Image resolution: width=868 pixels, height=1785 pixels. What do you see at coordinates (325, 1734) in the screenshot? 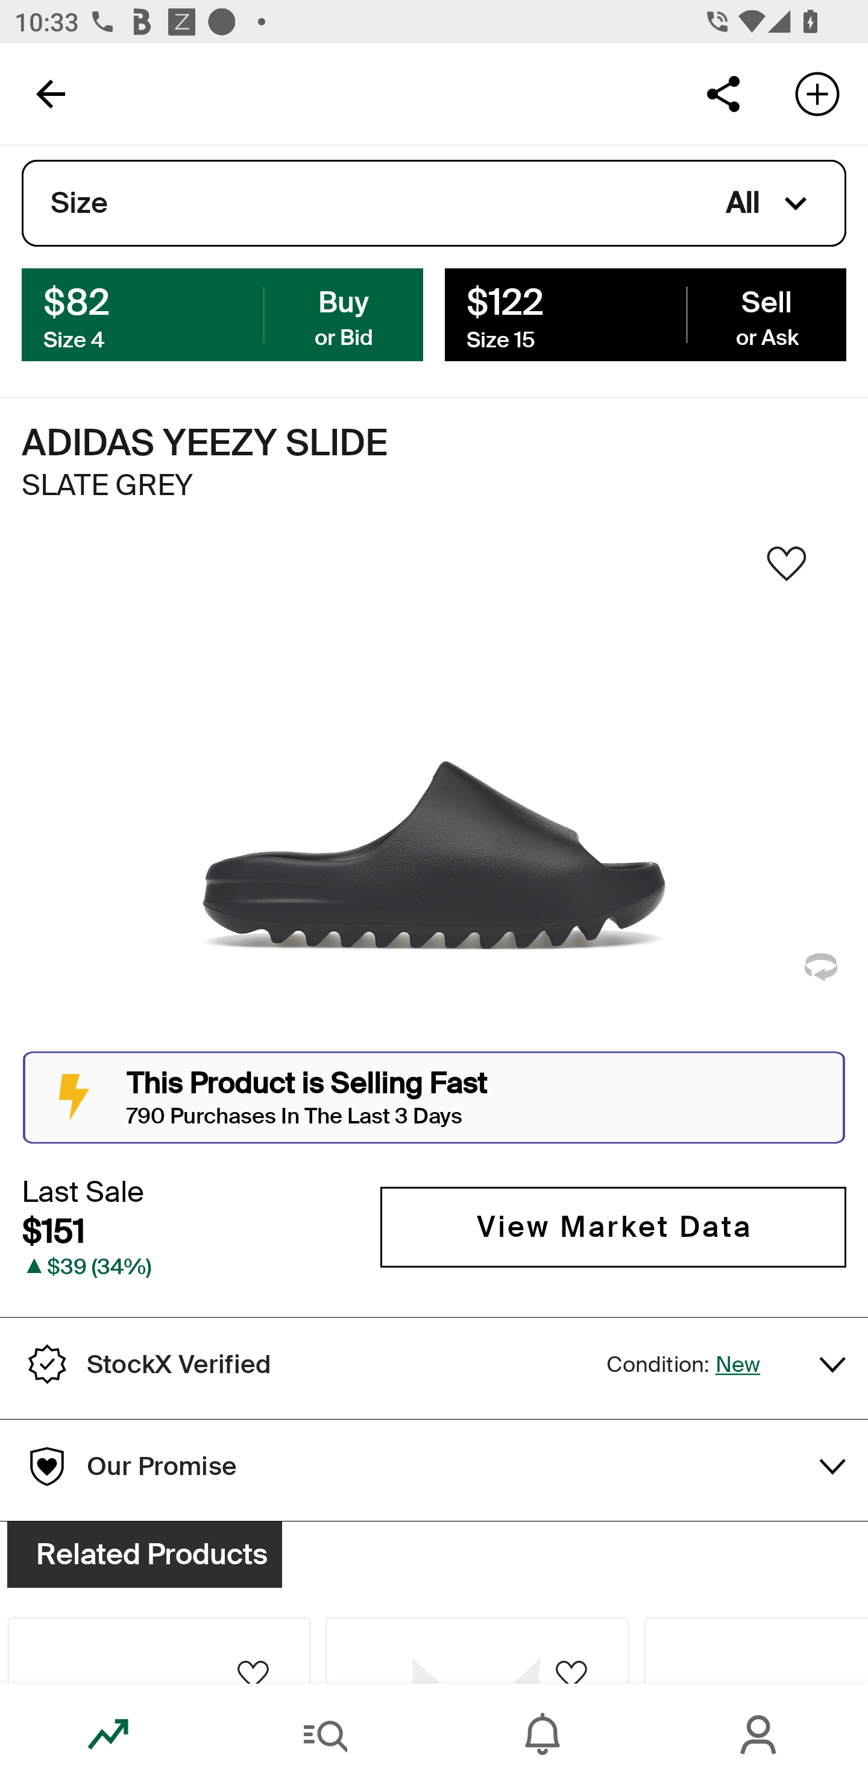
I see `Search` at bounding box center [325, 1734].